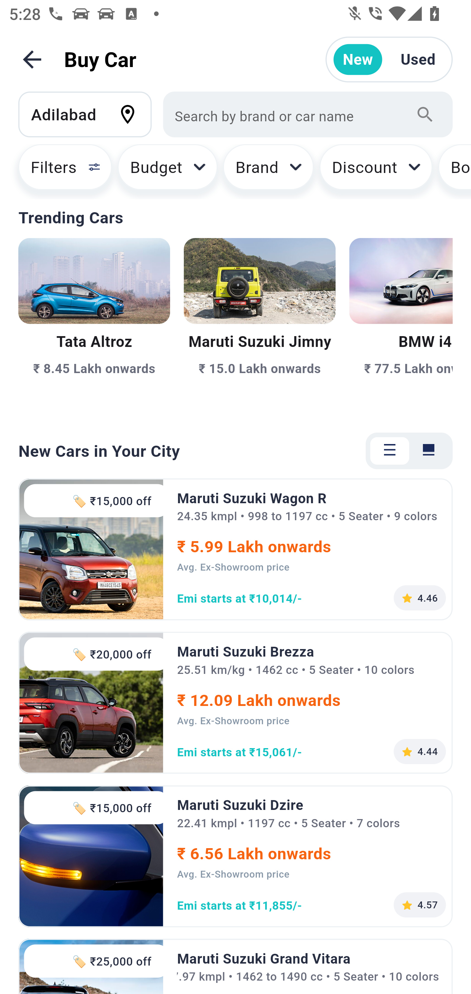 The image size is (471, 994). I want to click on ₹ 15.0 Lakh onwards Maruti Suzuki Jimny, so click(259, 327).